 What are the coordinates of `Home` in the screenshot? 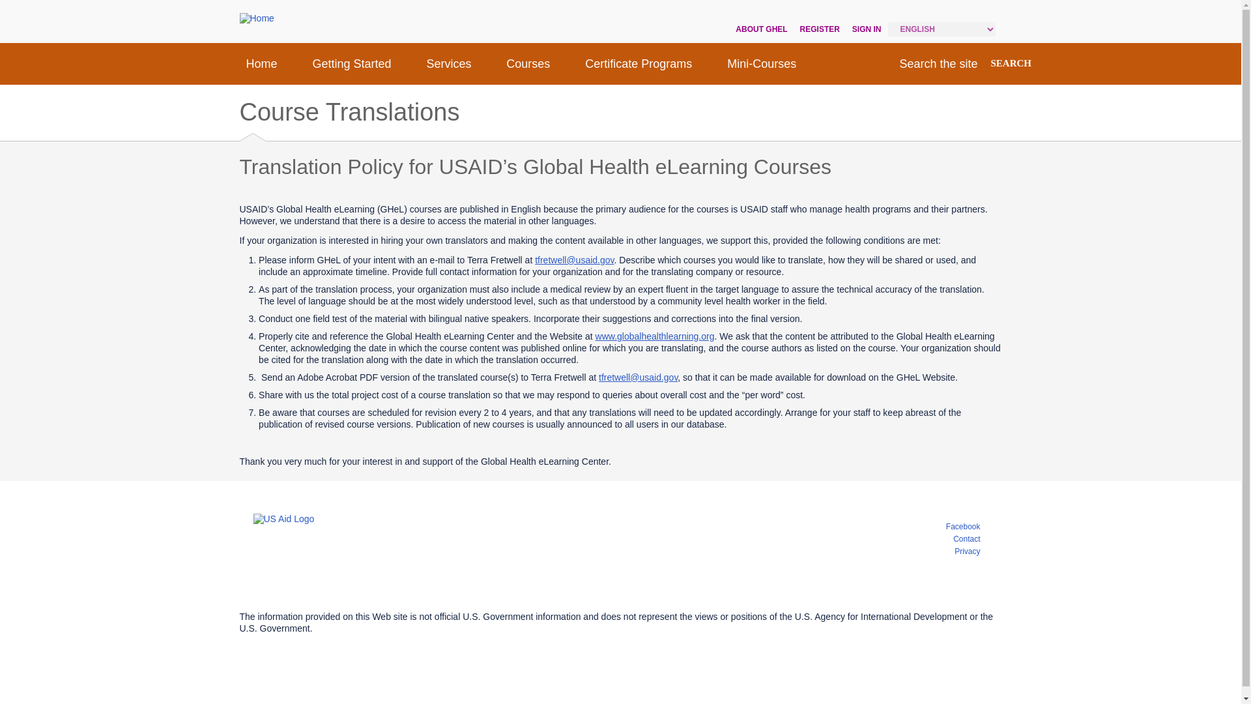 It's located at (261, 63).